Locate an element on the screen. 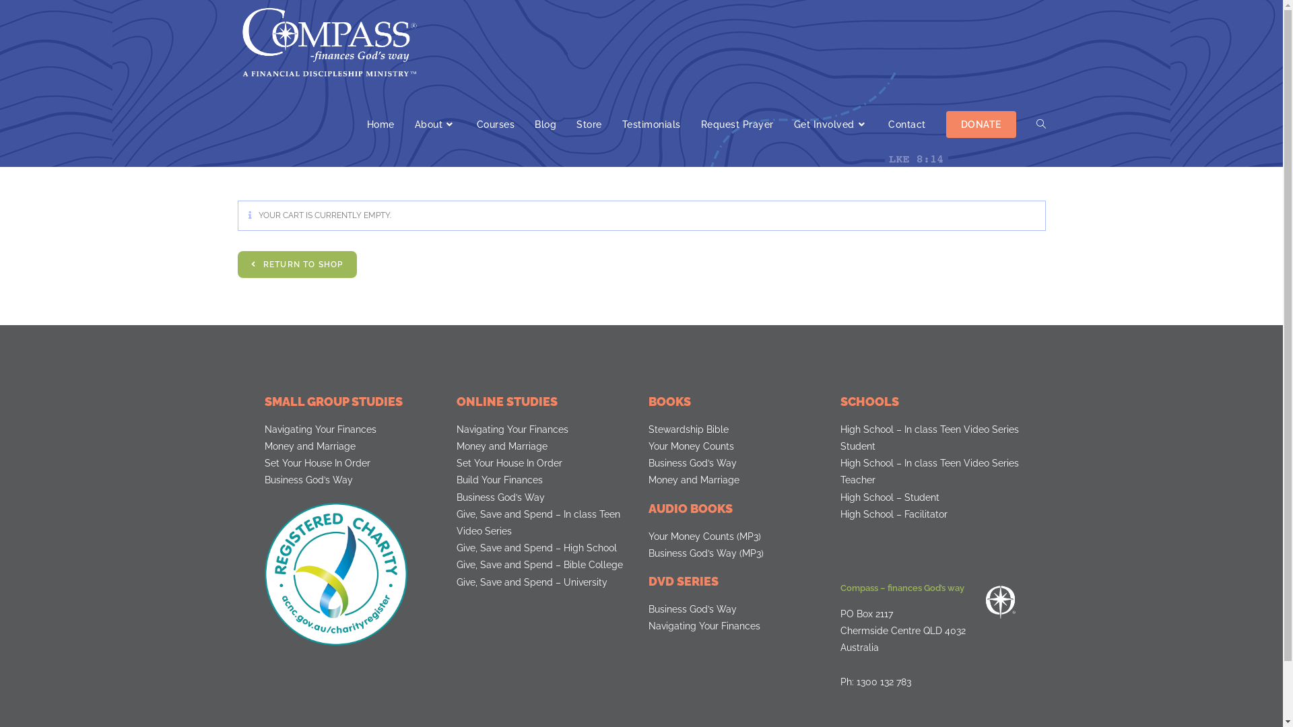  Set Your House In Order is located at coordinates (353, 463).